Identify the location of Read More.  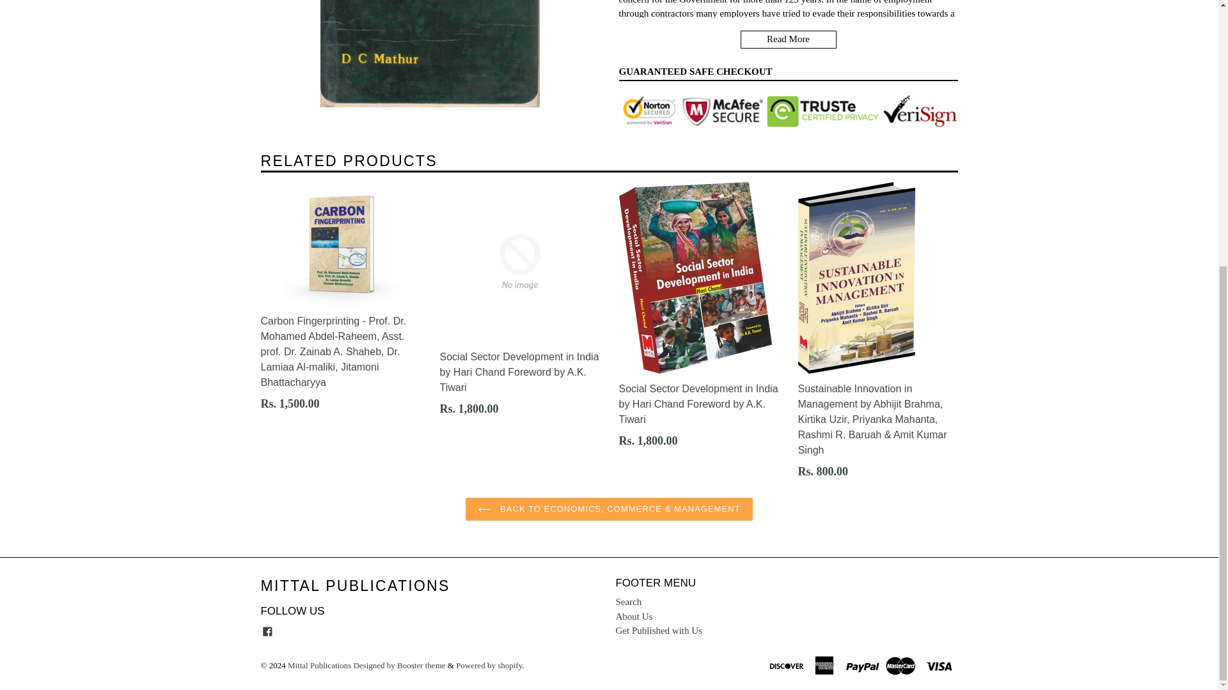
(788, 39).